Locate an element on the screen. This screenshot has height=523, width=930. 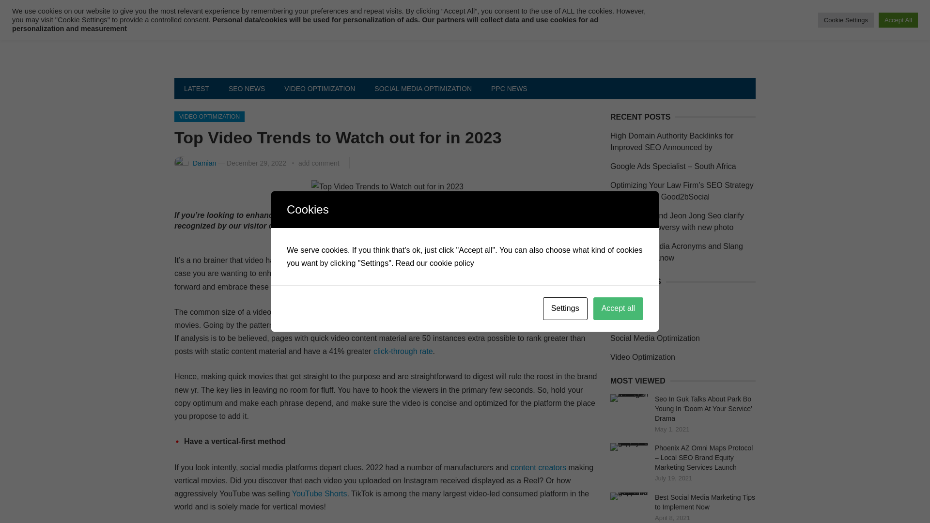
Contact Us is located at coordinates (239, 10).